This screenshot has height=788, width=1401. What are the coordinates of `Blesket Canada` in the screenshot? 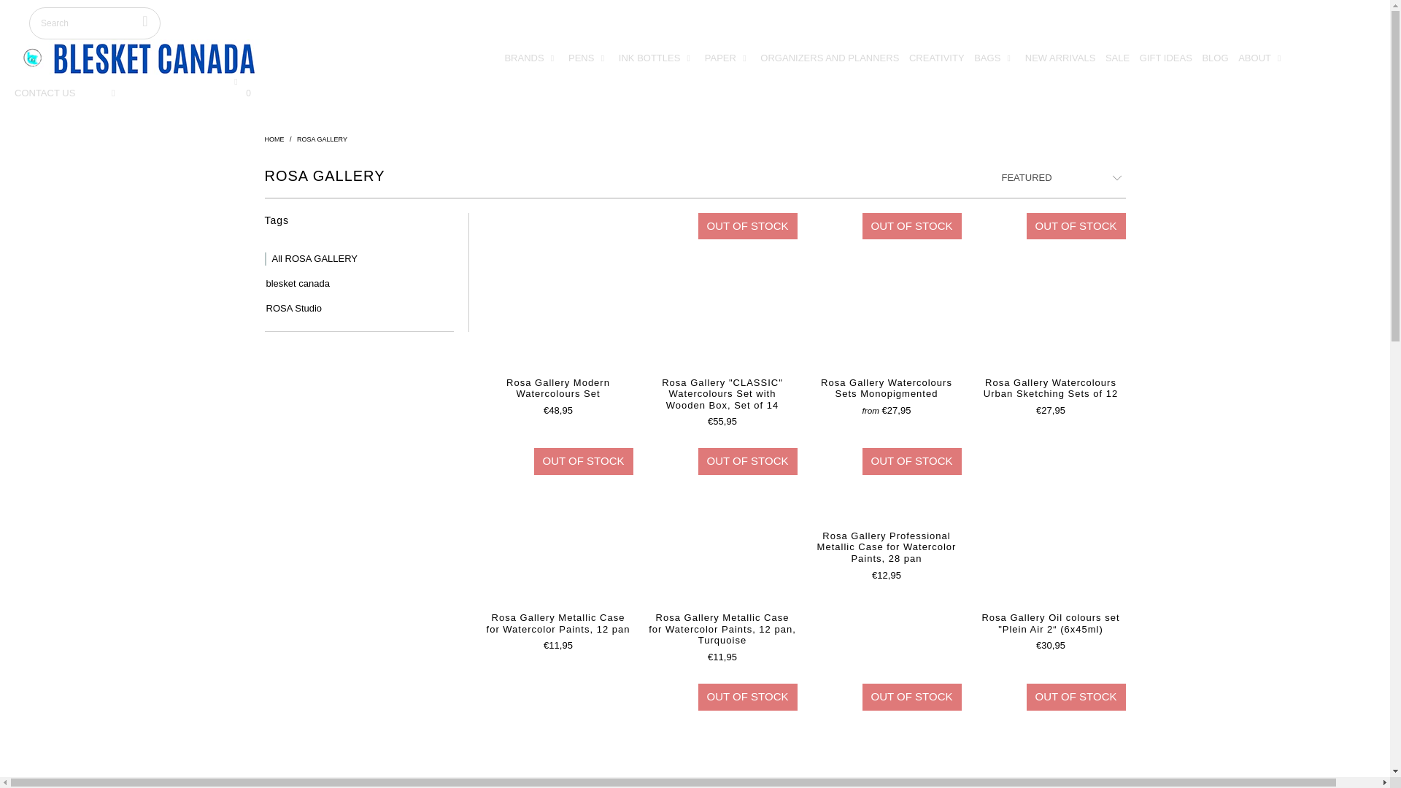 It's located at (274, 139).